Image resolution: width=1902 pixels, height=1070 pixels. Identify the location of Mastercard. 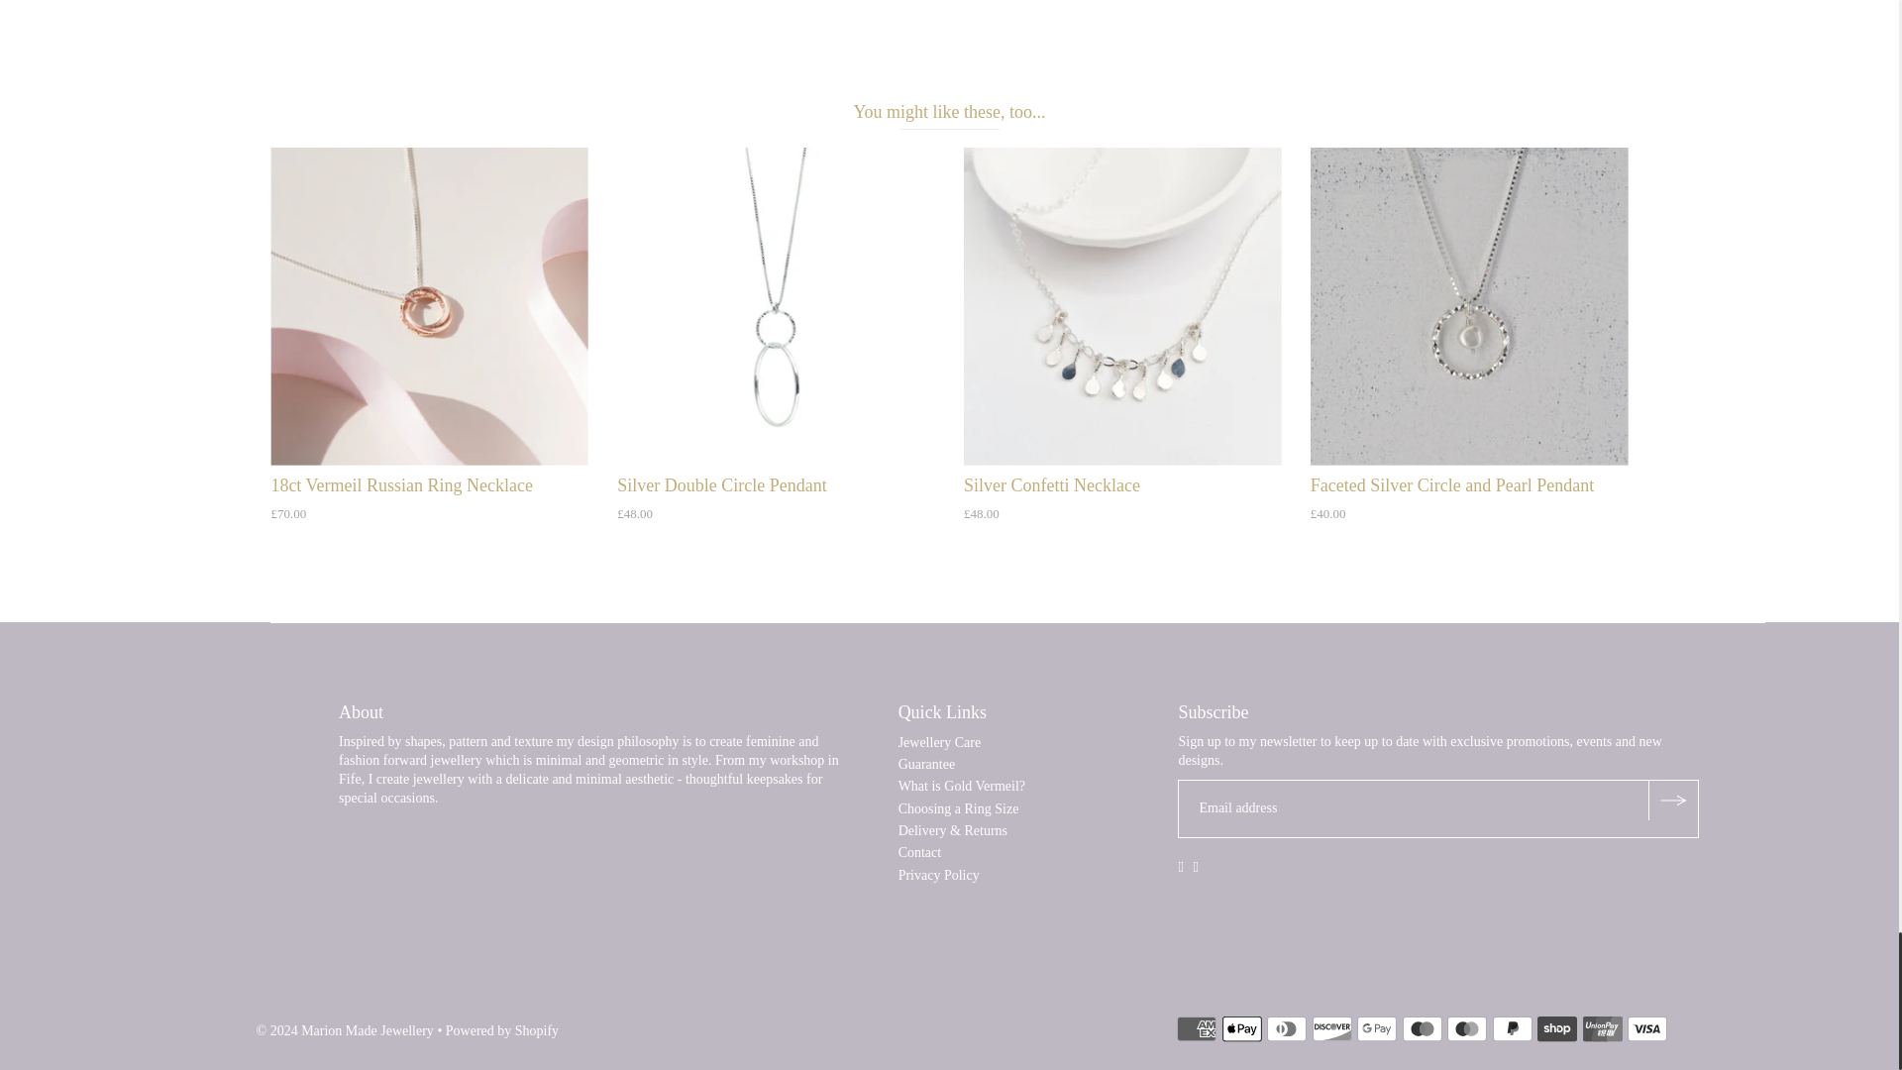
(1467, 1028).